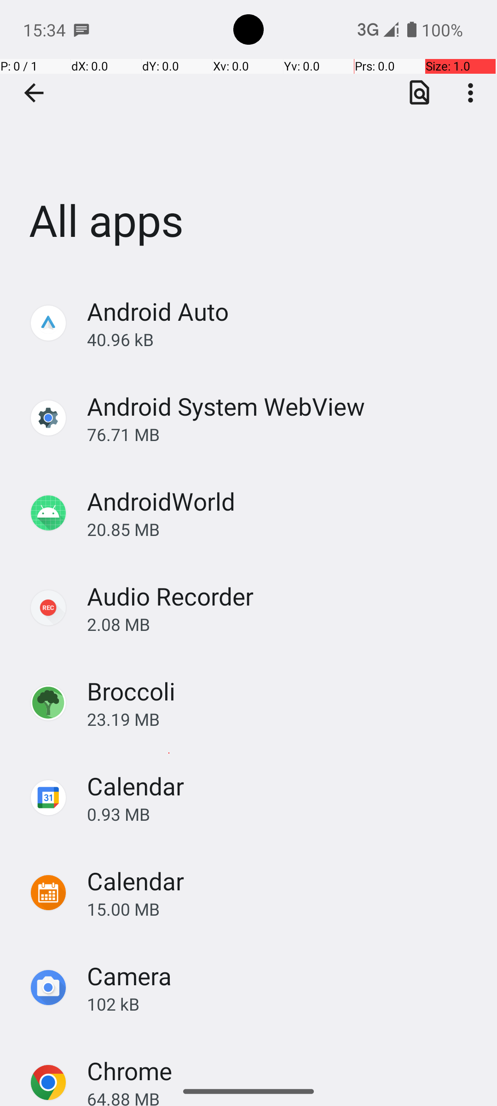  What do you see at coordinates (158, 312) in the screenshot?
I see `Android Auto` at bounding box center [158, 312].